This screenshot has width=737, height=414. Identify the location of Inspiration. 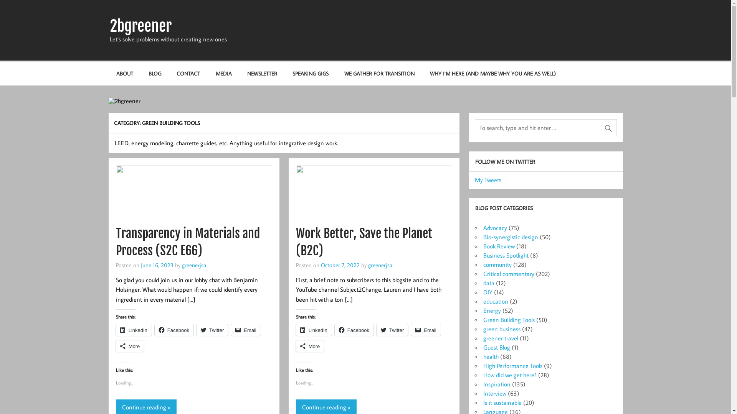
(497, 384).